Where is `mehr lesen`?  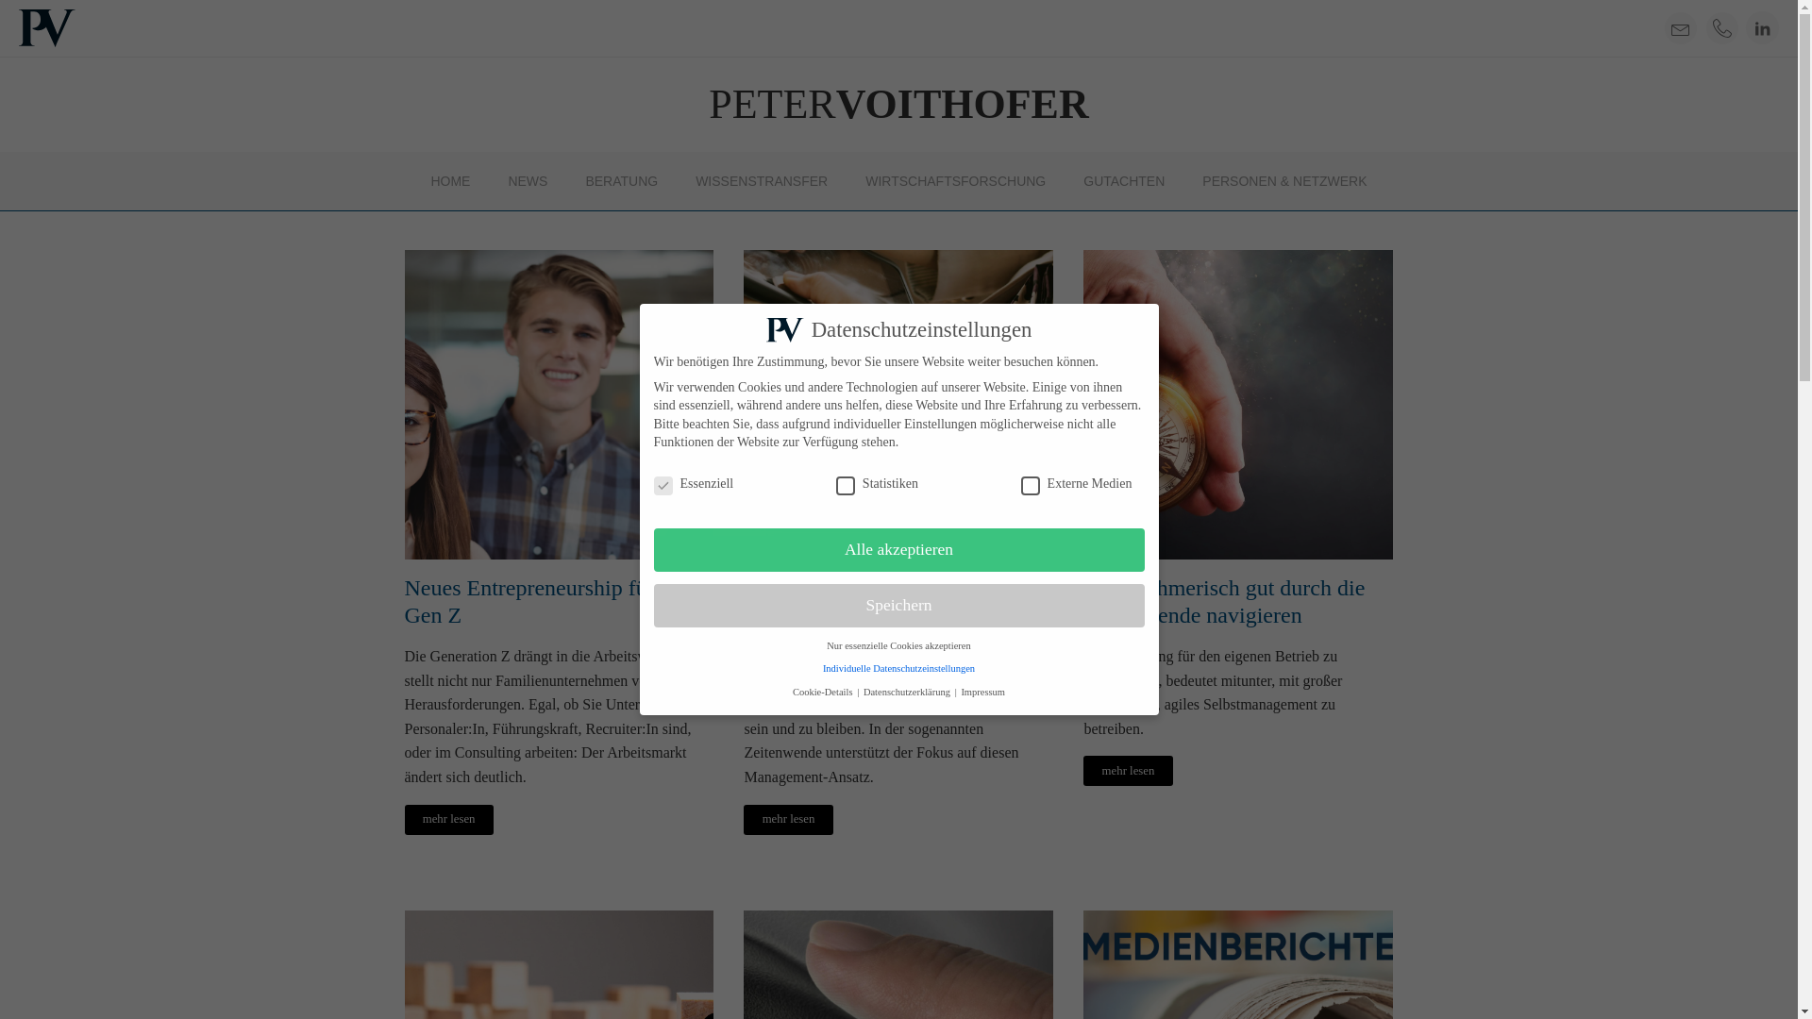
mehr lesen is located at coordinates (448, 820).